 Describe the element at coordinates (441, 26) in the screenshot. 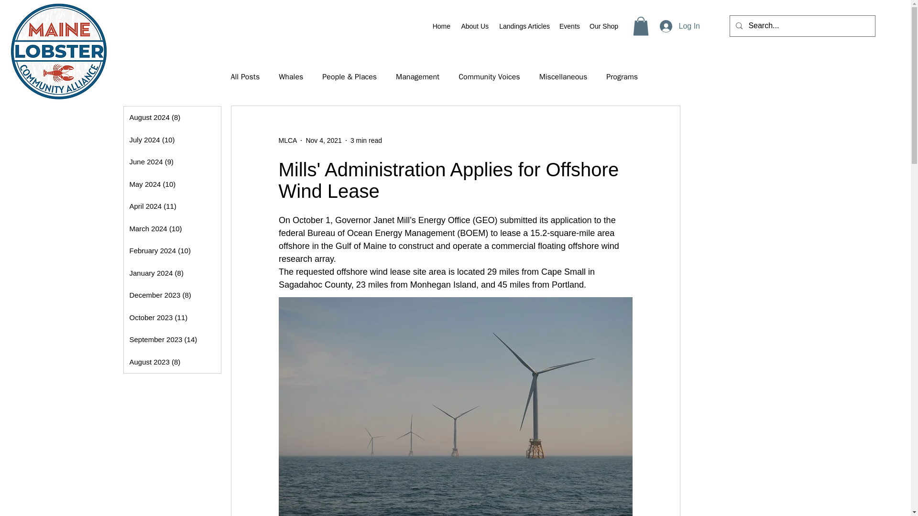

I see `Home` at that location.